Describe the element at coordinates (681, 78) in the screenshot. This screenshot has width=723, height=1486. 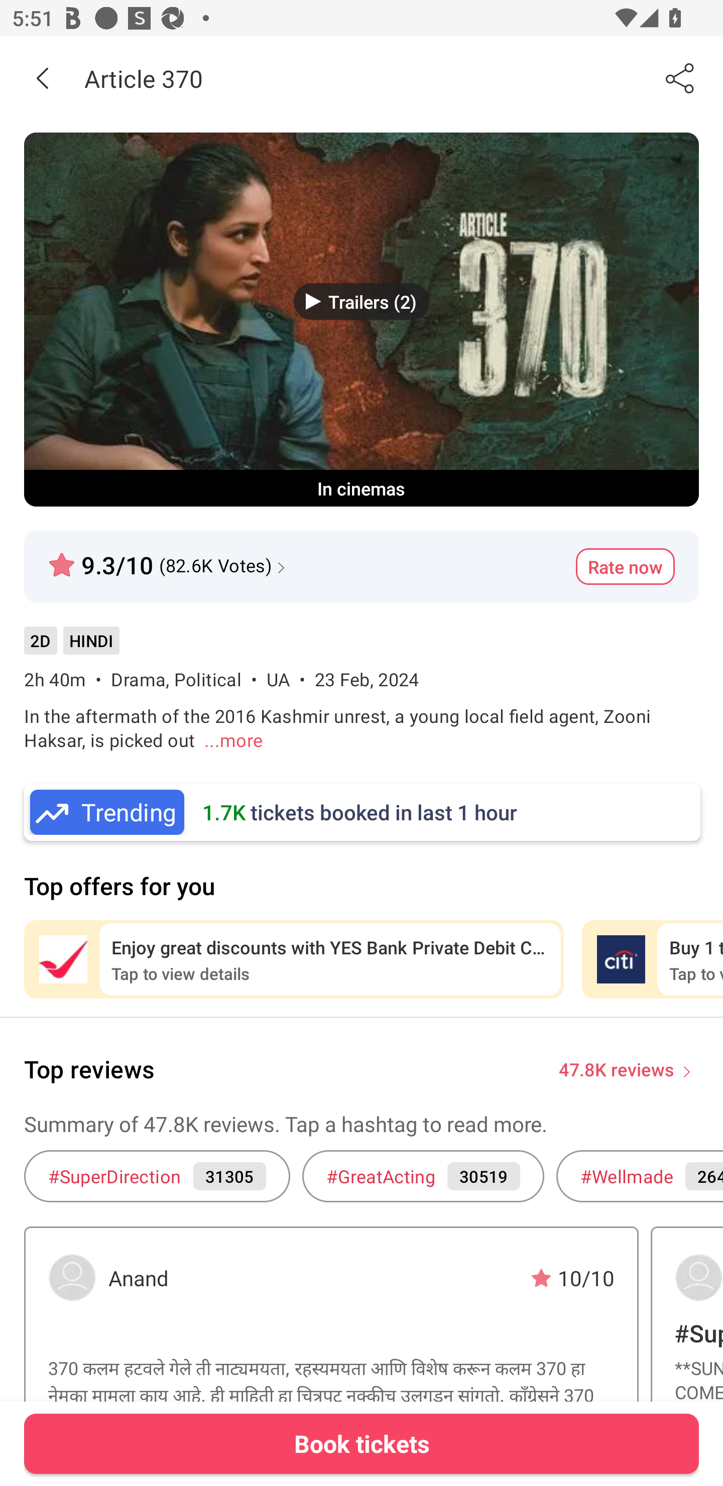
I see `Share` at that location.